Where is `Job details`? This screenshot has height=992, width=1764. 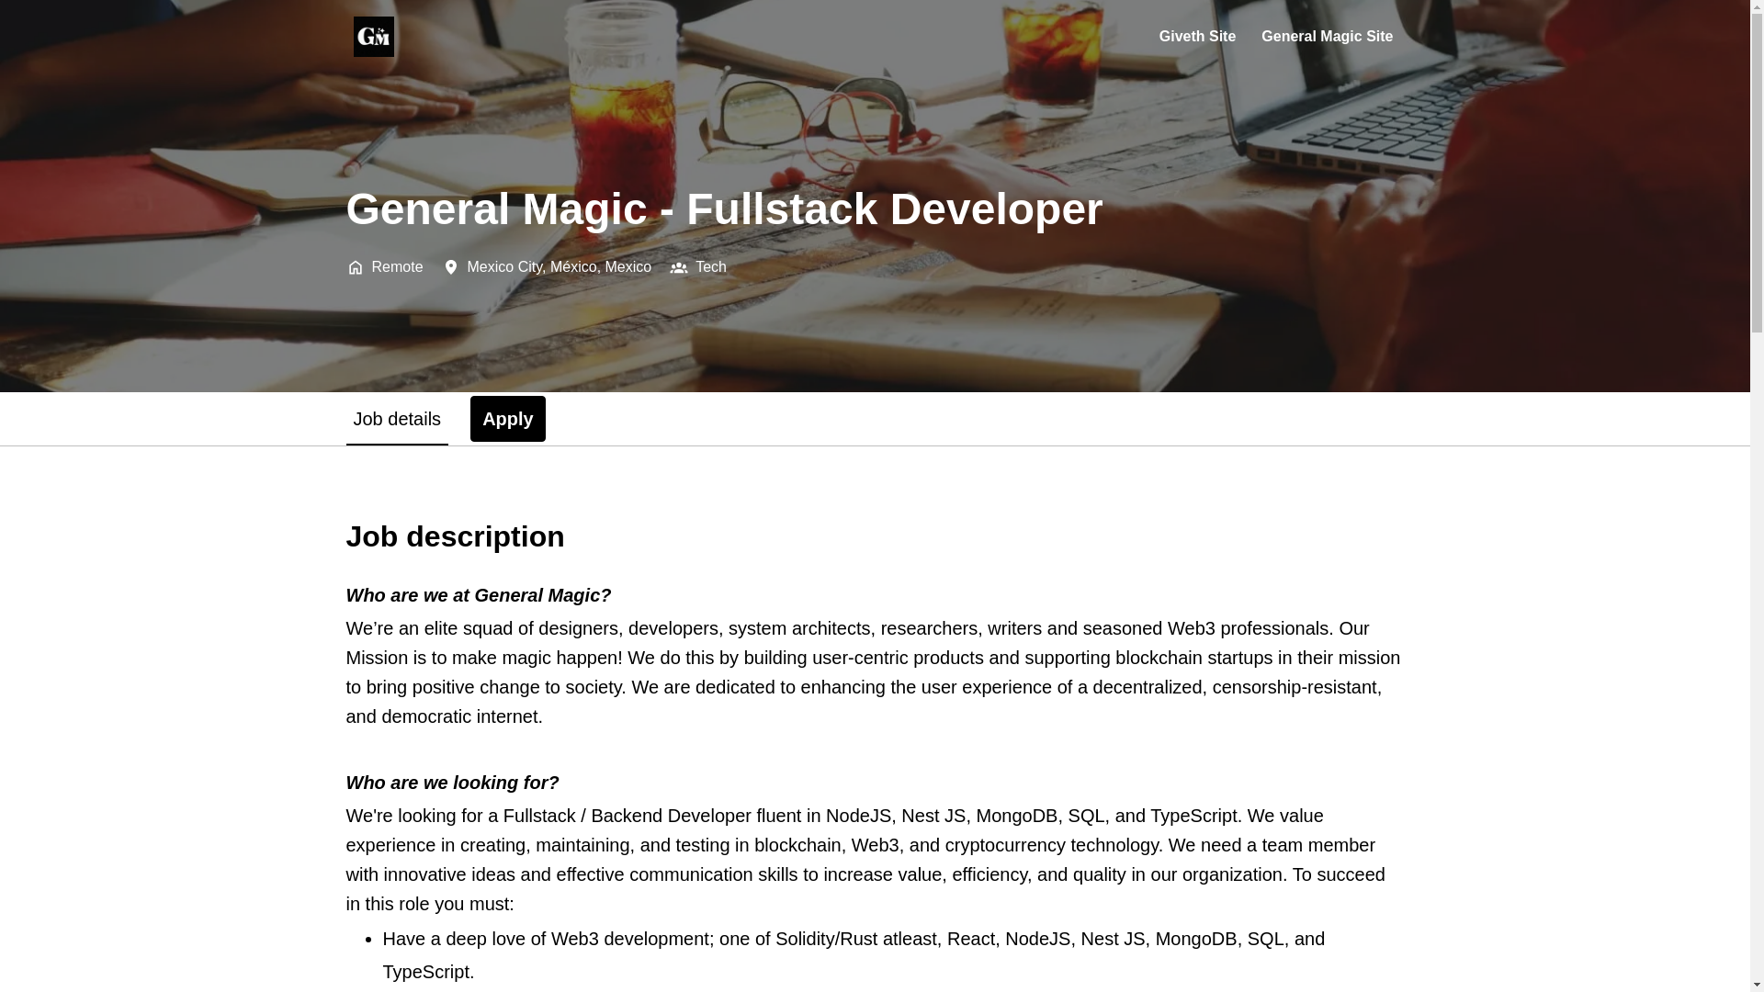 Job details is located at coordinates (397, 418).